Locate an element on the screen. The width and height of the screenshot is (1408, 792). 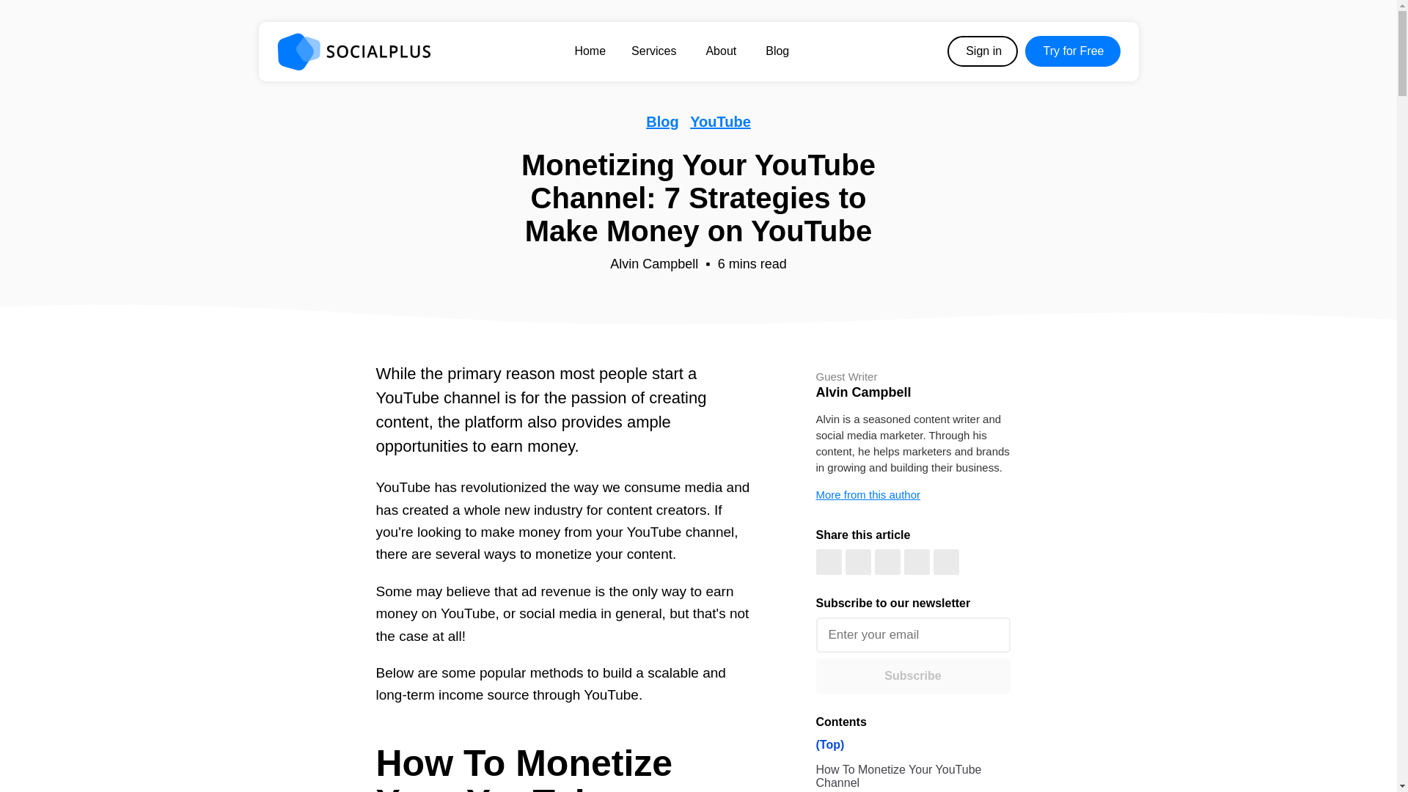
How To Monetize Your YouTube Channel is located at coordinates (912, 774).